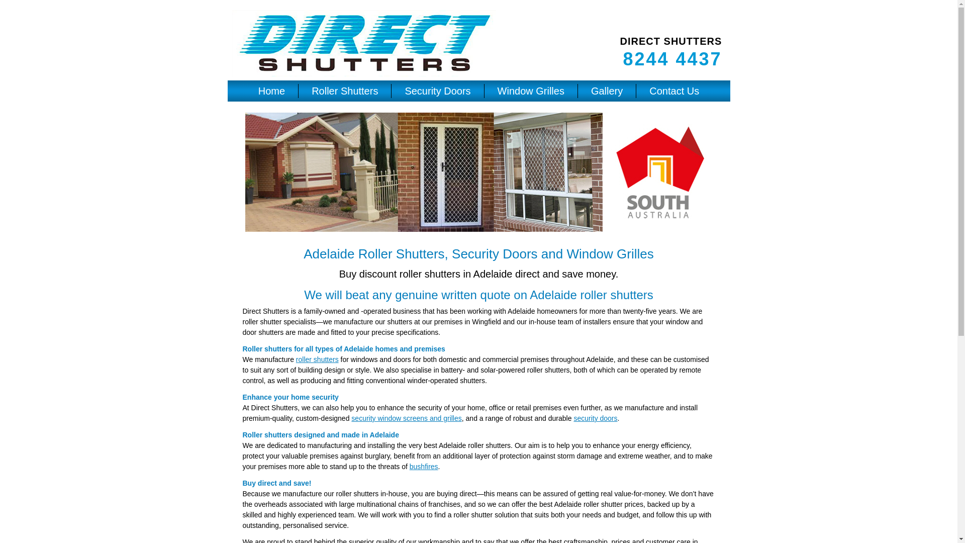 The height and width of the screenshot is (543, 965). What do you see at coordinates (595, 418) in the screenshot?
I see `security doors` at bounding box center [595, 418].